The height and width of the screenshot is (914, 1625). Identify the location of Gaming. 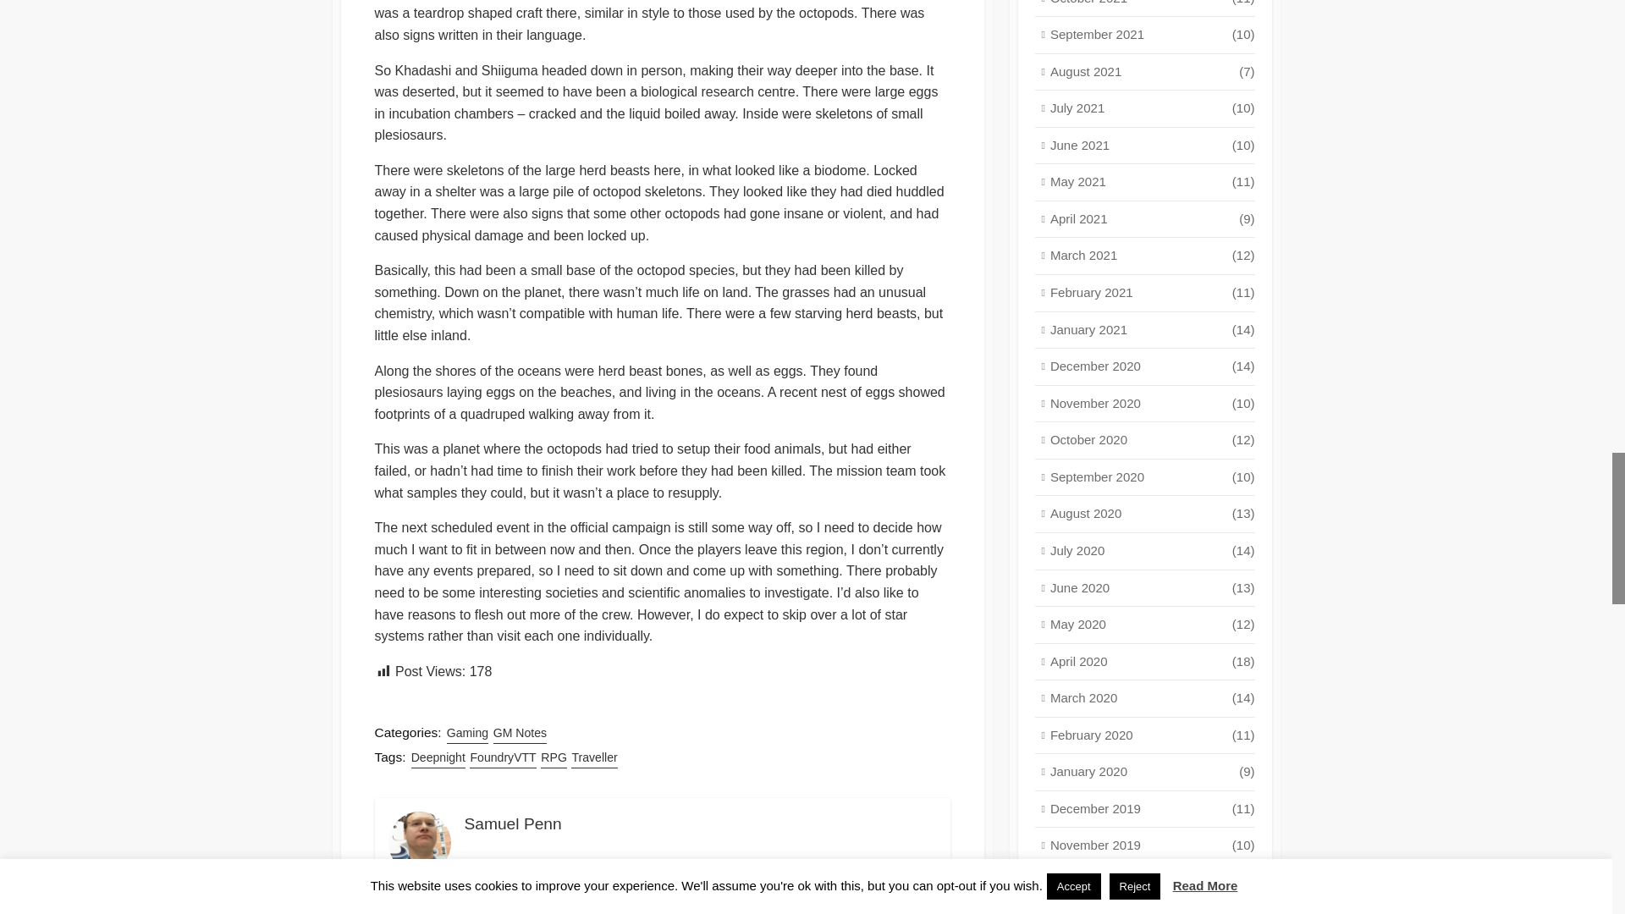
(467, 733).